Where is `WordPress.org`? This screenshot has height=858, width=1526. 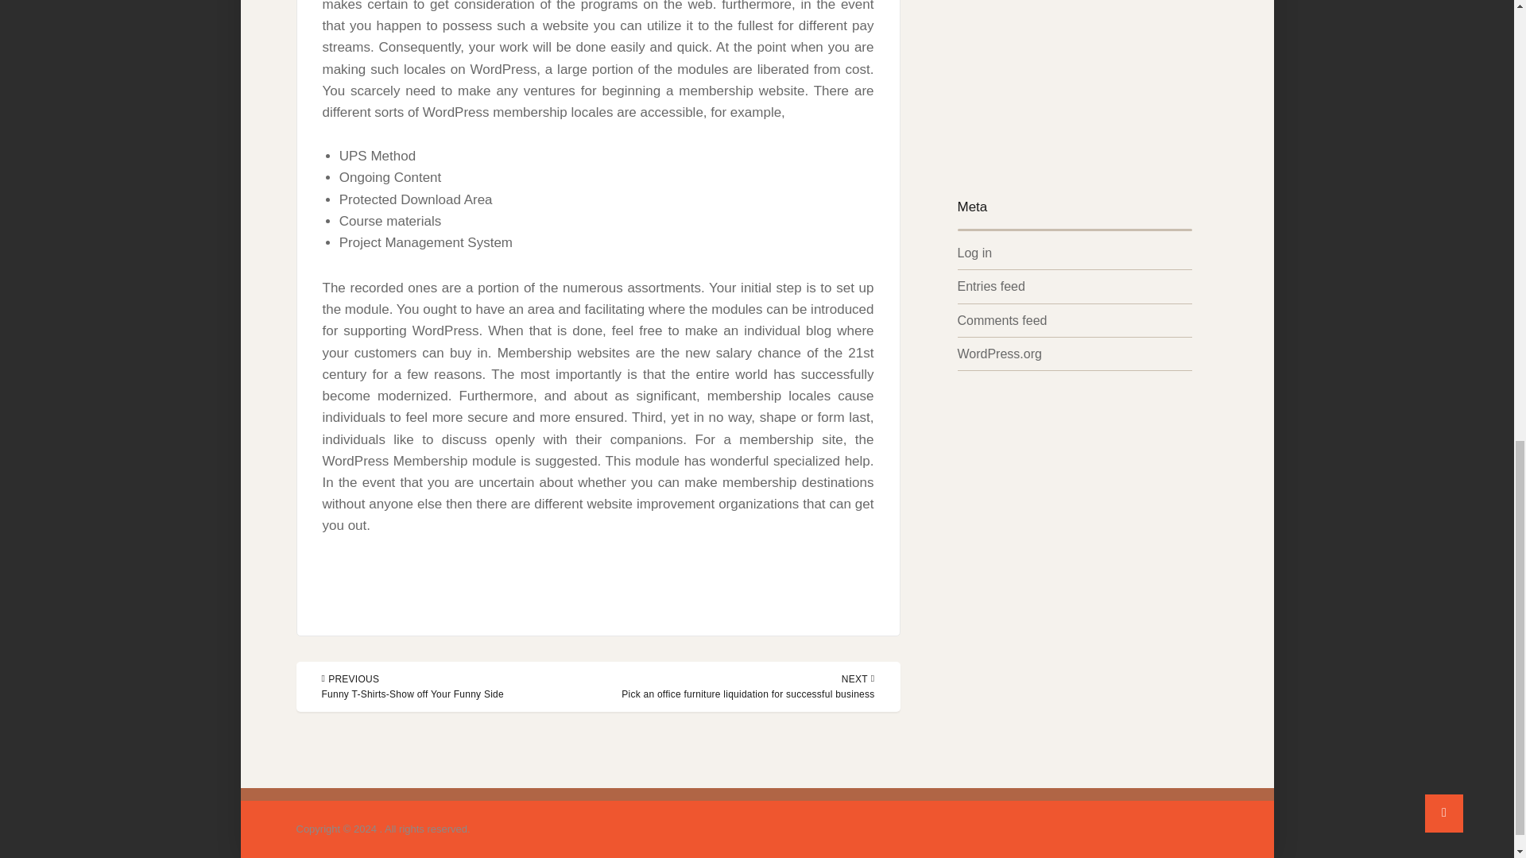 WordPress.org is located at coordinates (998, 354).